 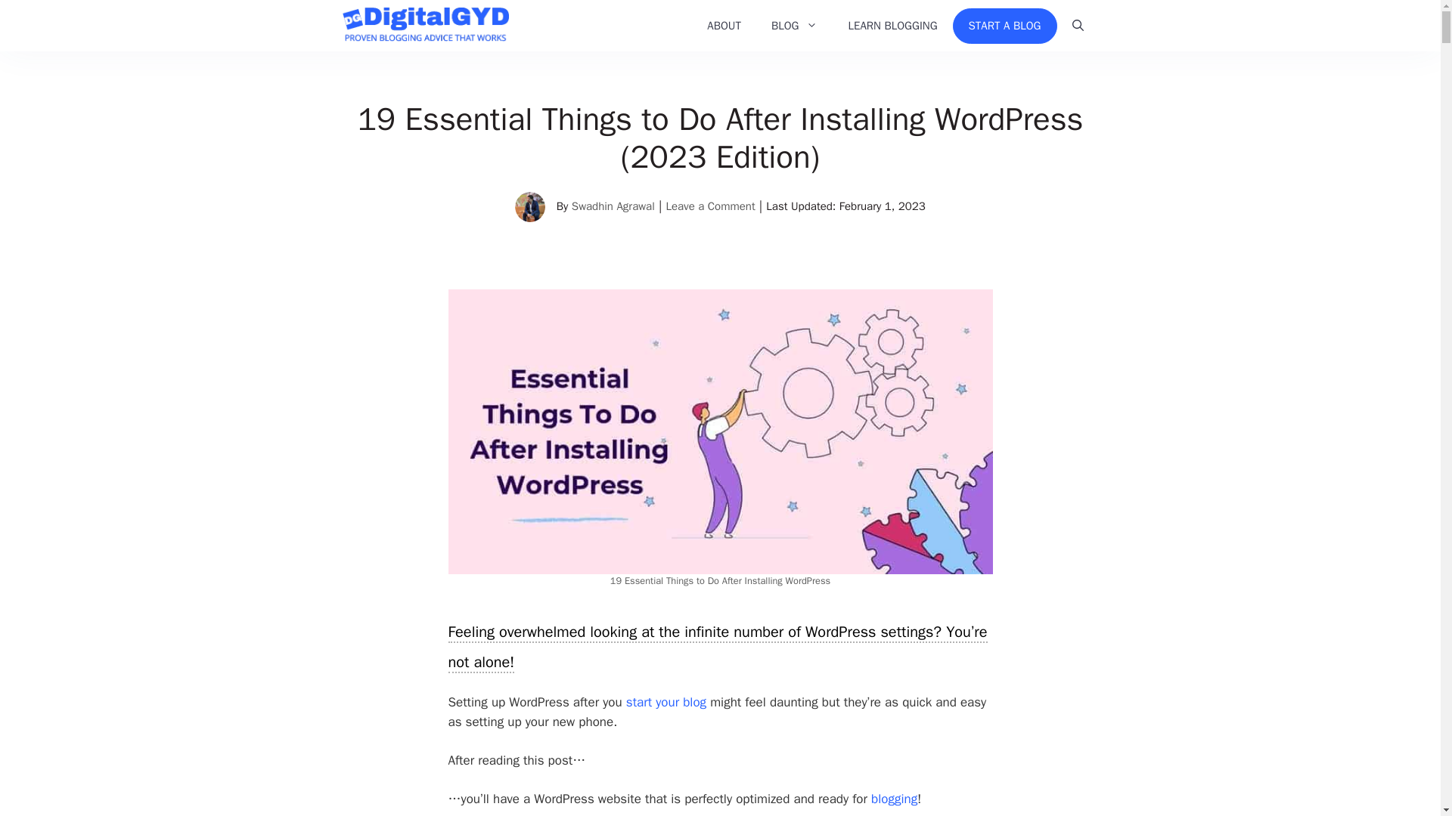 I want to click on View all posts by Swadhin Agrawal, so click(x=613, y=206).